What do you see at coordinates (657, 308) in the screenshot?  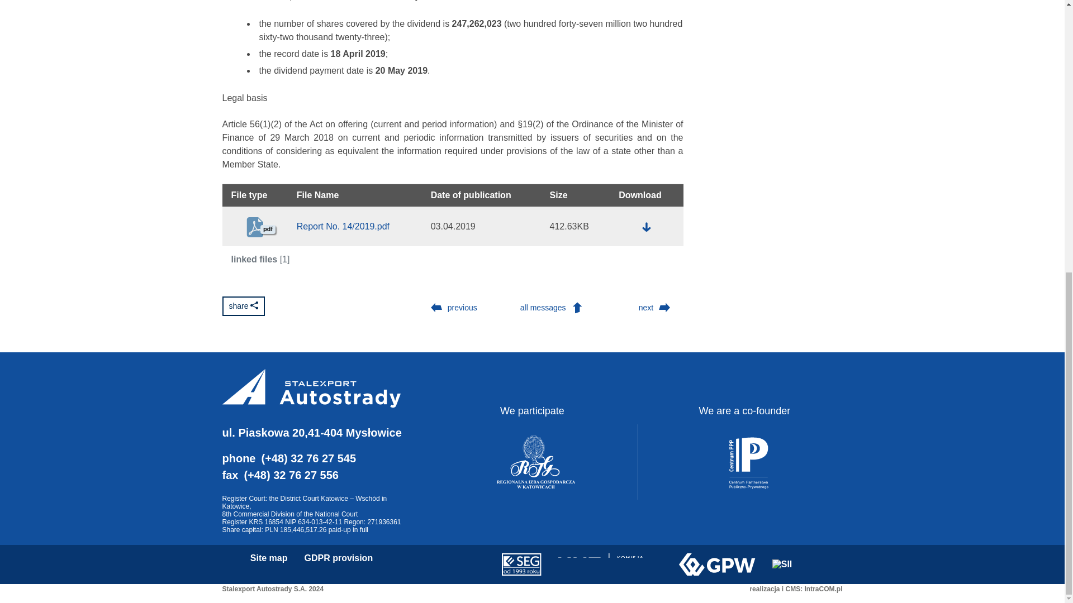 I see `next` at bounding box center [657, 308].